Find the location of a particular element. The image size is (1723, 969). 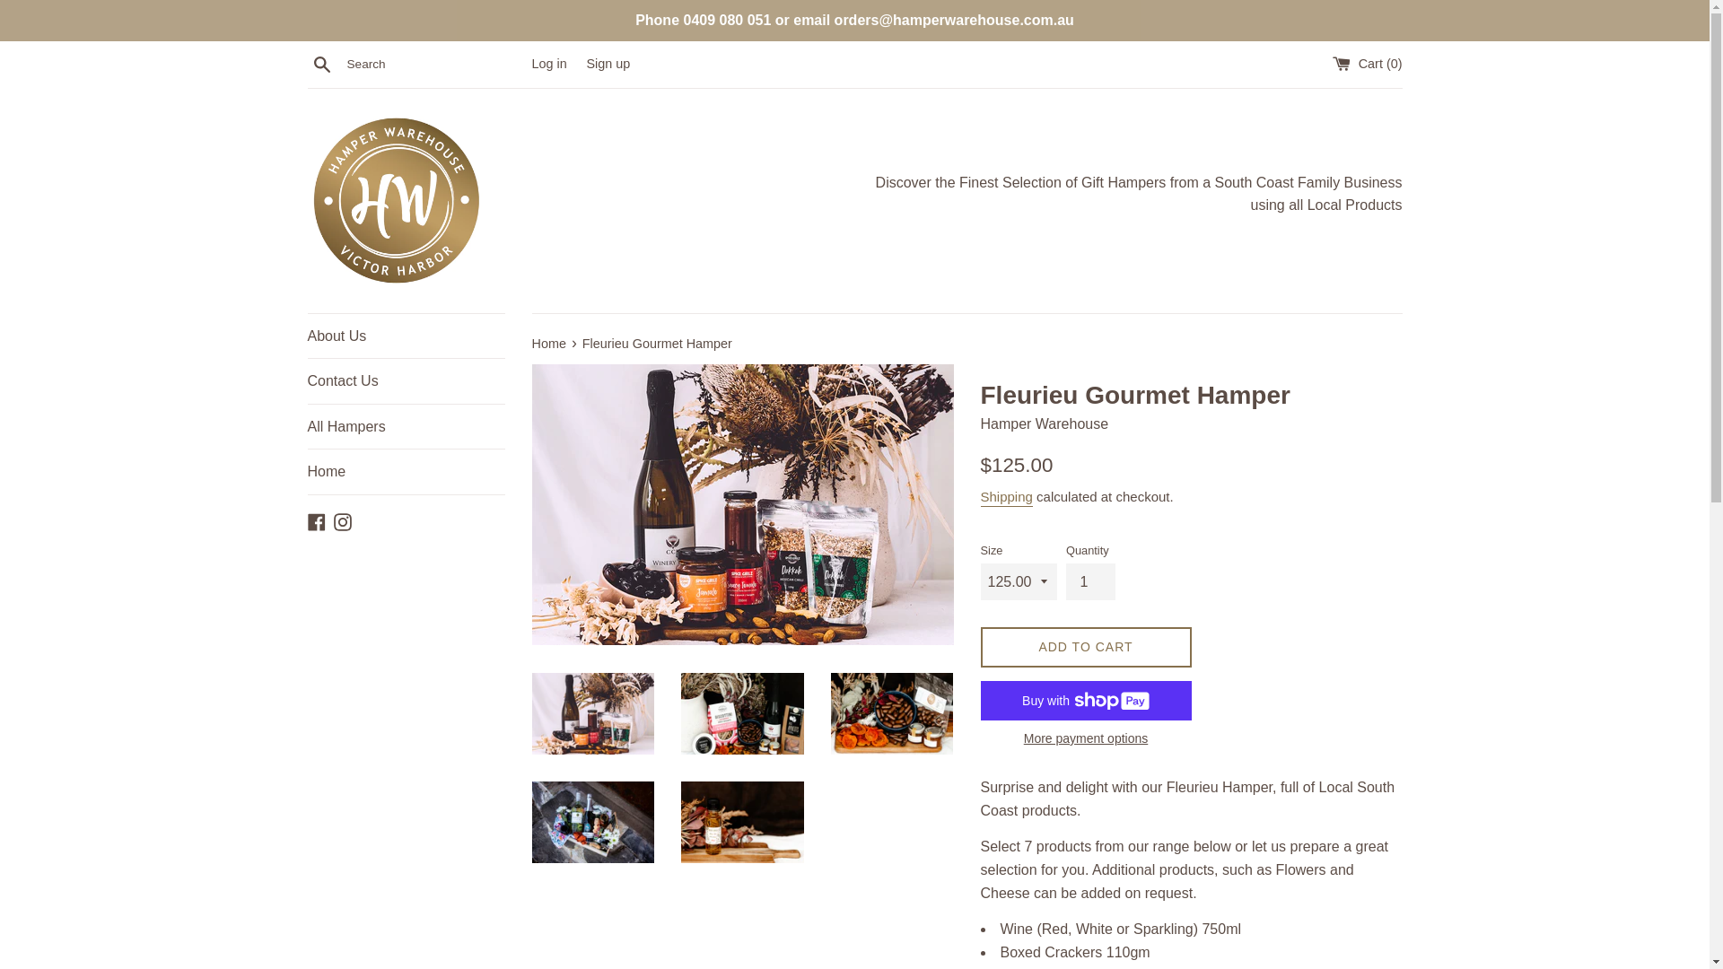

Instagram is located at coordinates (343, 520).